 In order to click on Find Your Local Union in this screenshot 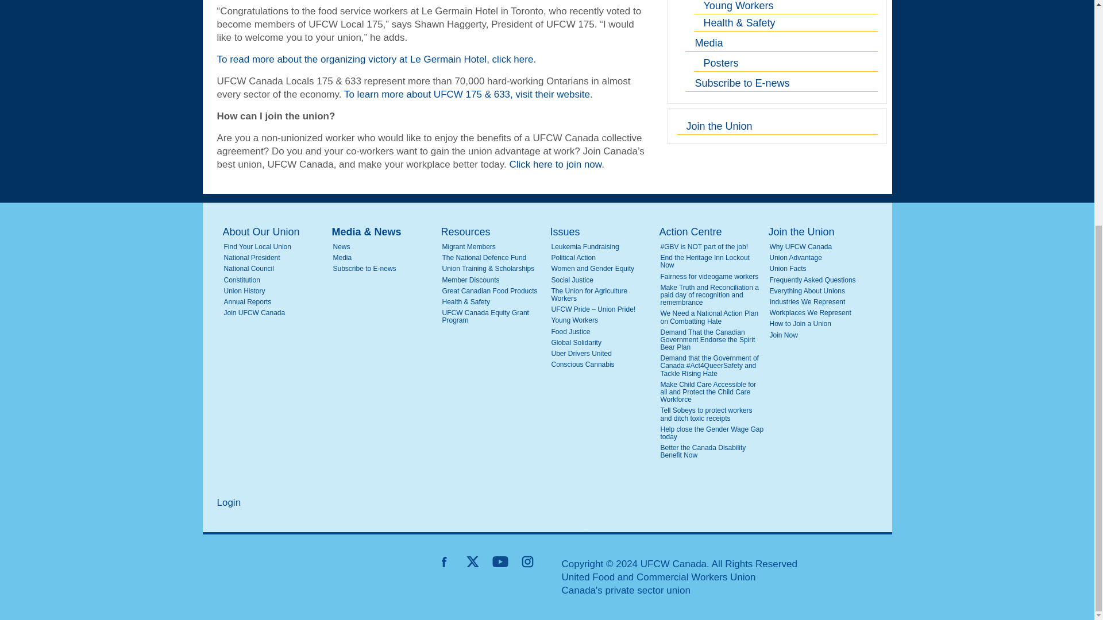, I will do `click(276, 247)`.